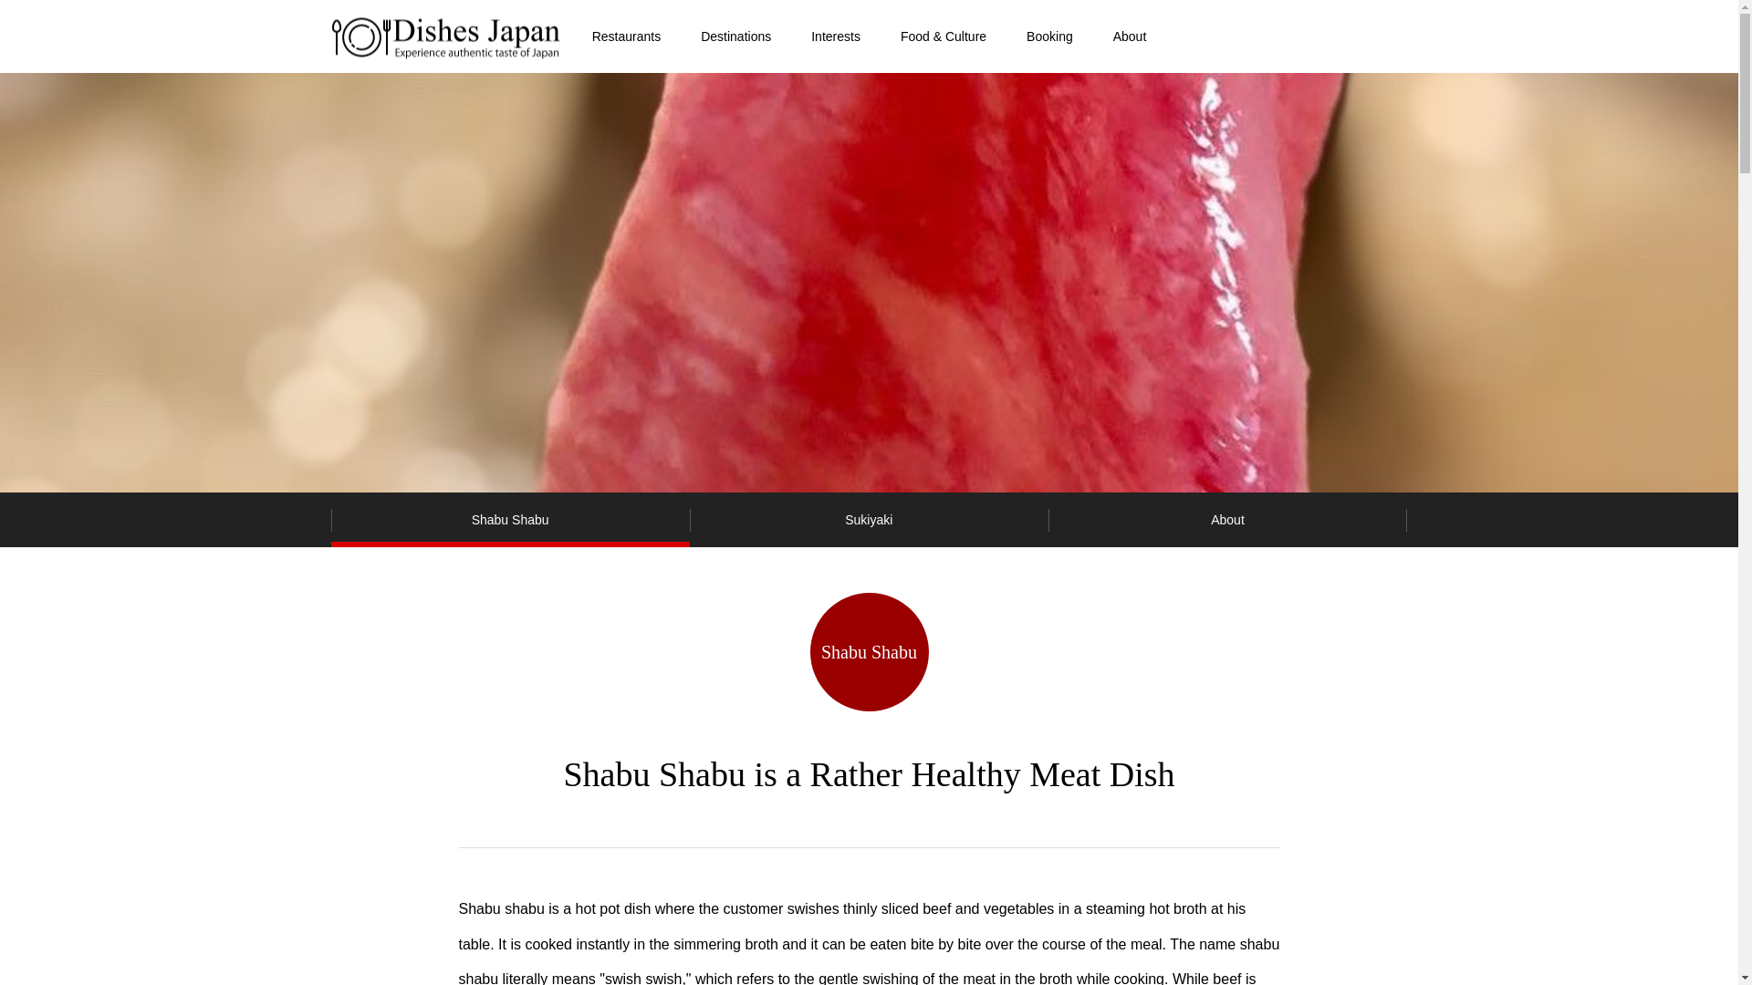 This screenshot has width=1752, height=985. Describe the element at coordinates (869, 520) in the screenshot. I see `Sukiyaki` at that location.